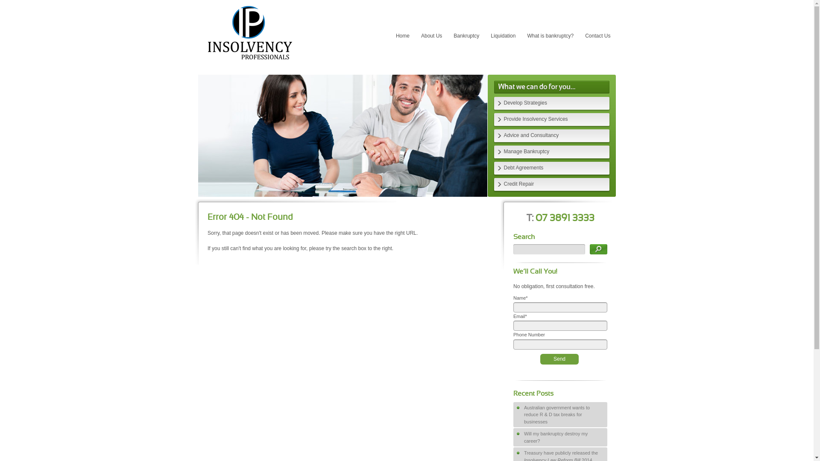 The width and height of the screenshot is (820, 461). I want to click on Send, so click(559, 359).